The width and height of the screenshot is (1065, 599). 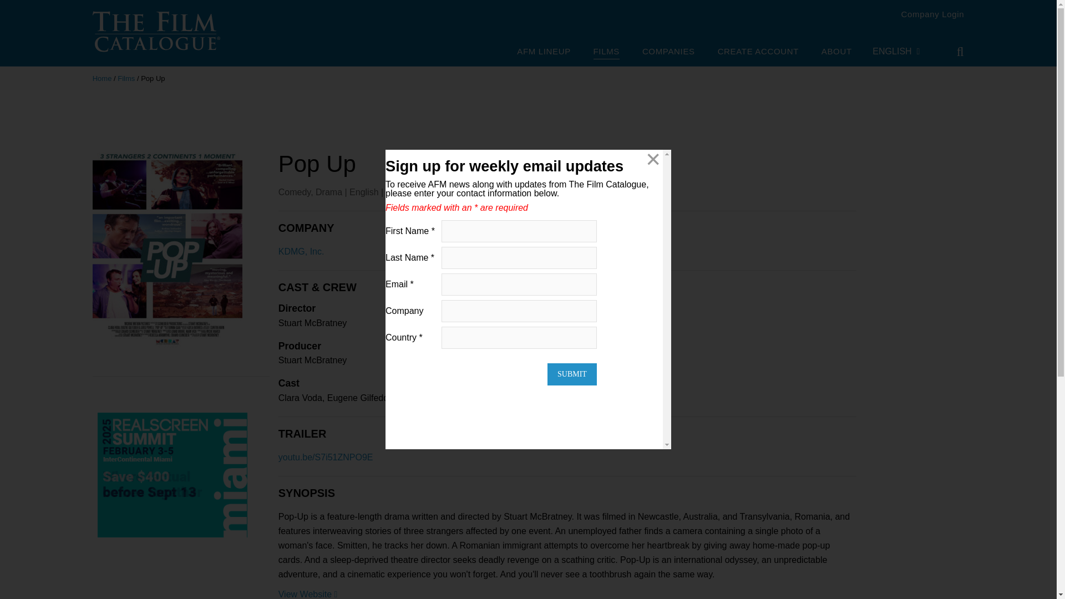 I want to click on View Website, so click(x=307, y=594).